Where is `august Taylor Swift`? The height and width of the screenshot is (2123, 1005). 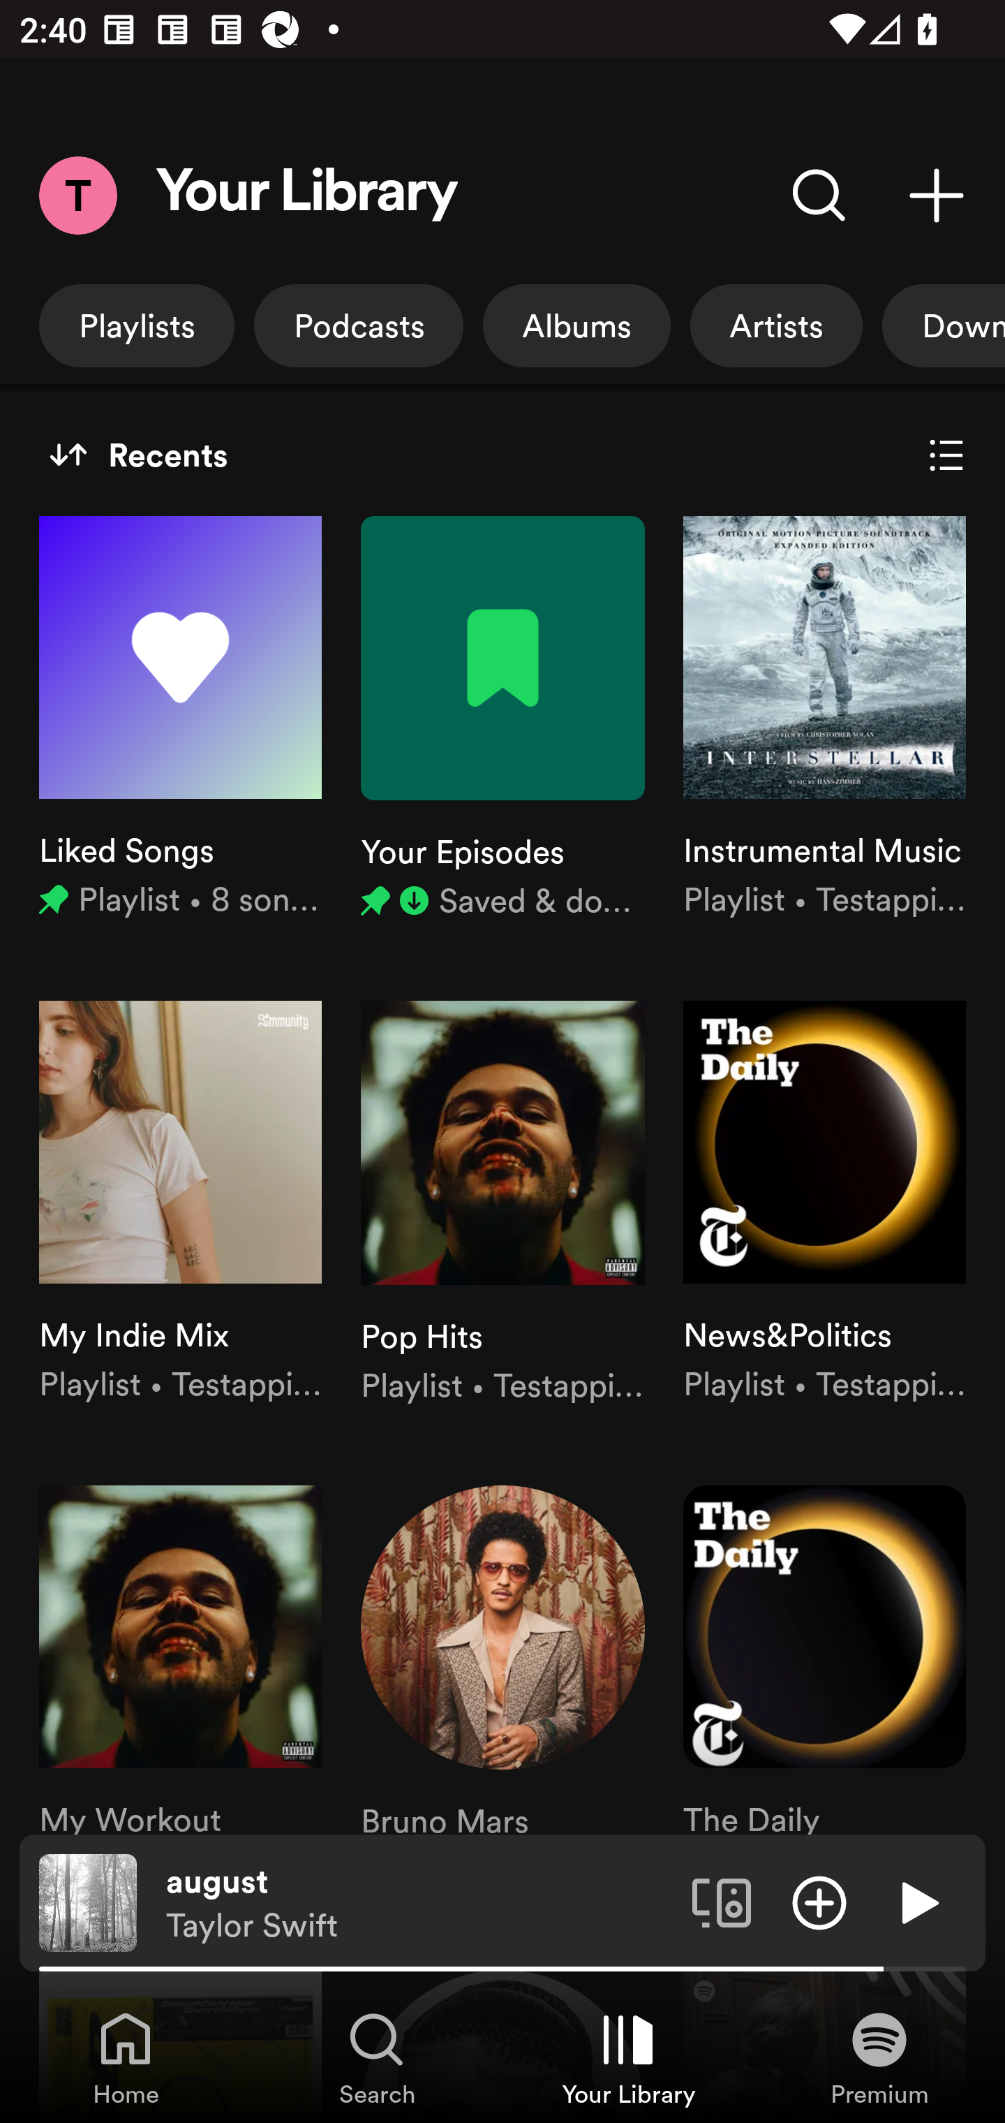
august Taylor Swift is located at coordinates (419, 1903).